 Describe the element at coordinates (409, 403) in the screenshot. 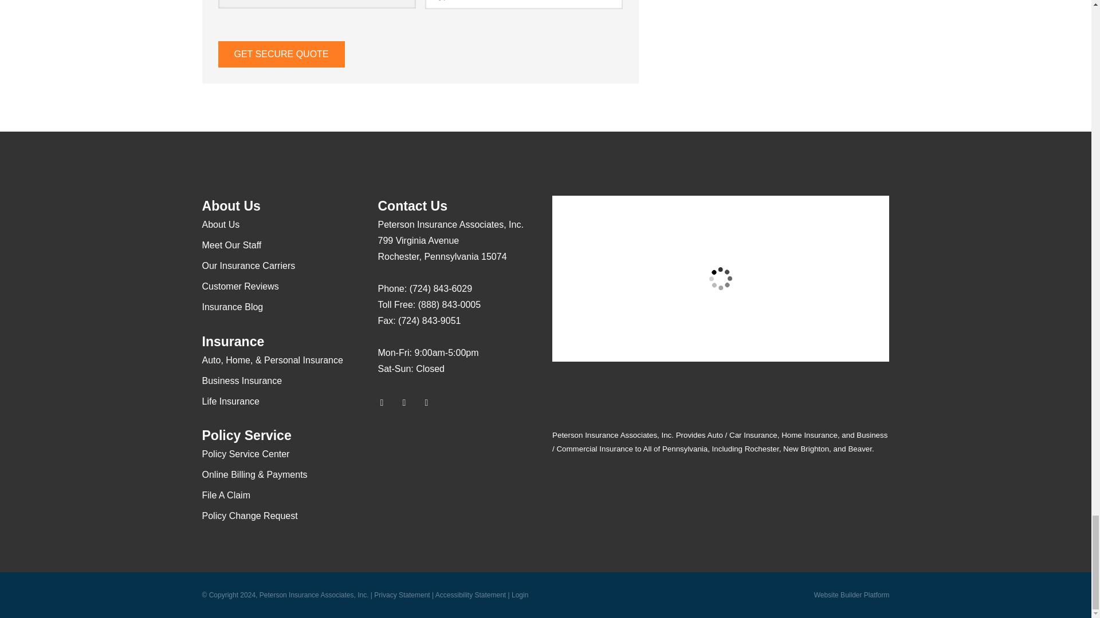

I see `Yelp` at that location.